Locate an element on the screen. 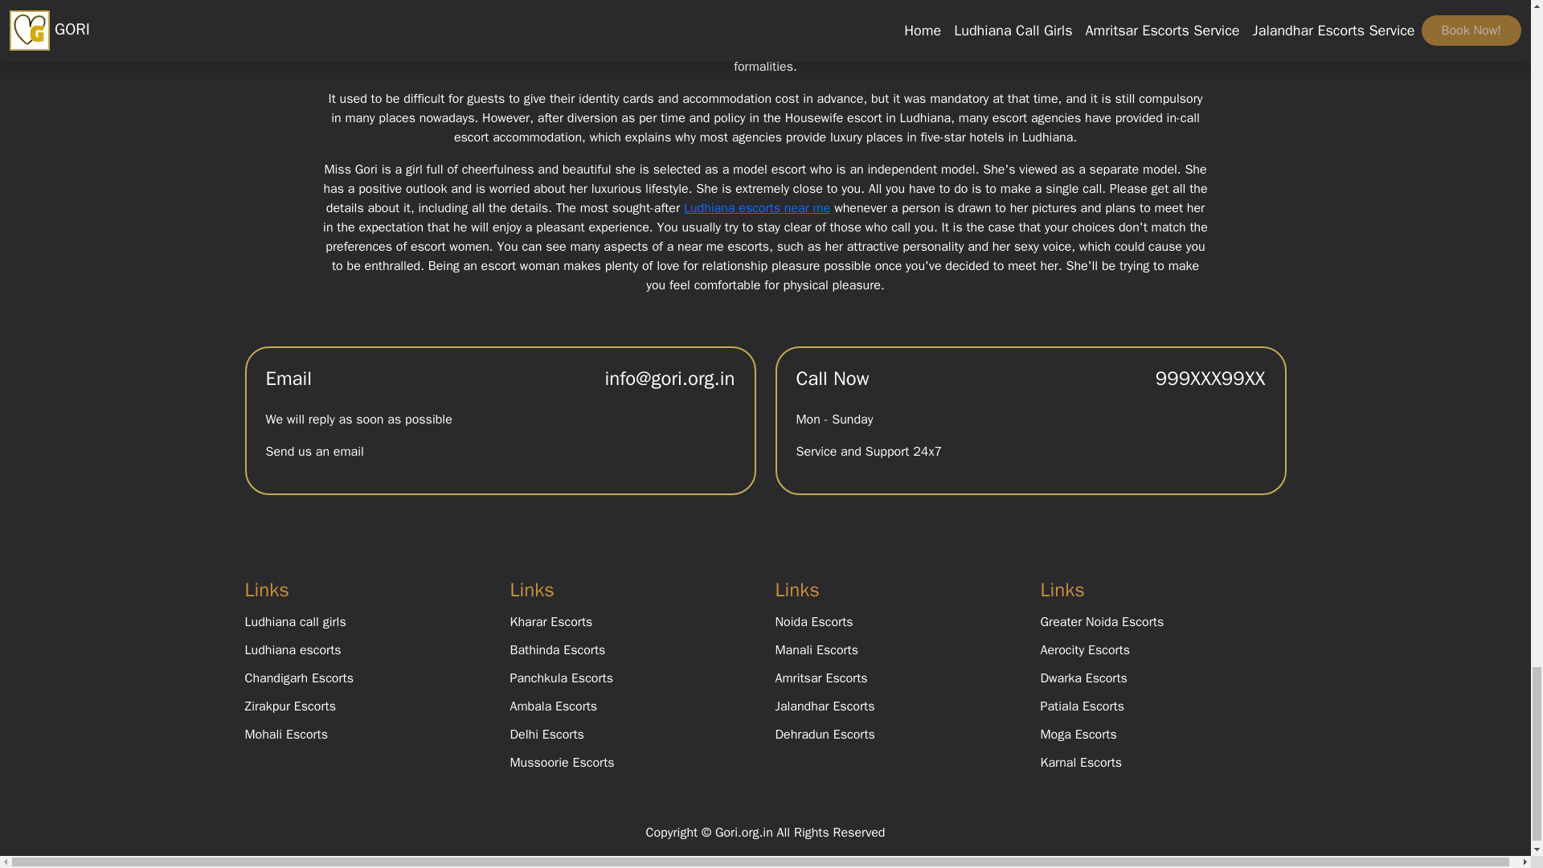 Image resolution: width=1543 pixels, height=868 pixels. Manali Escorts is located at coordinates (816, 649).